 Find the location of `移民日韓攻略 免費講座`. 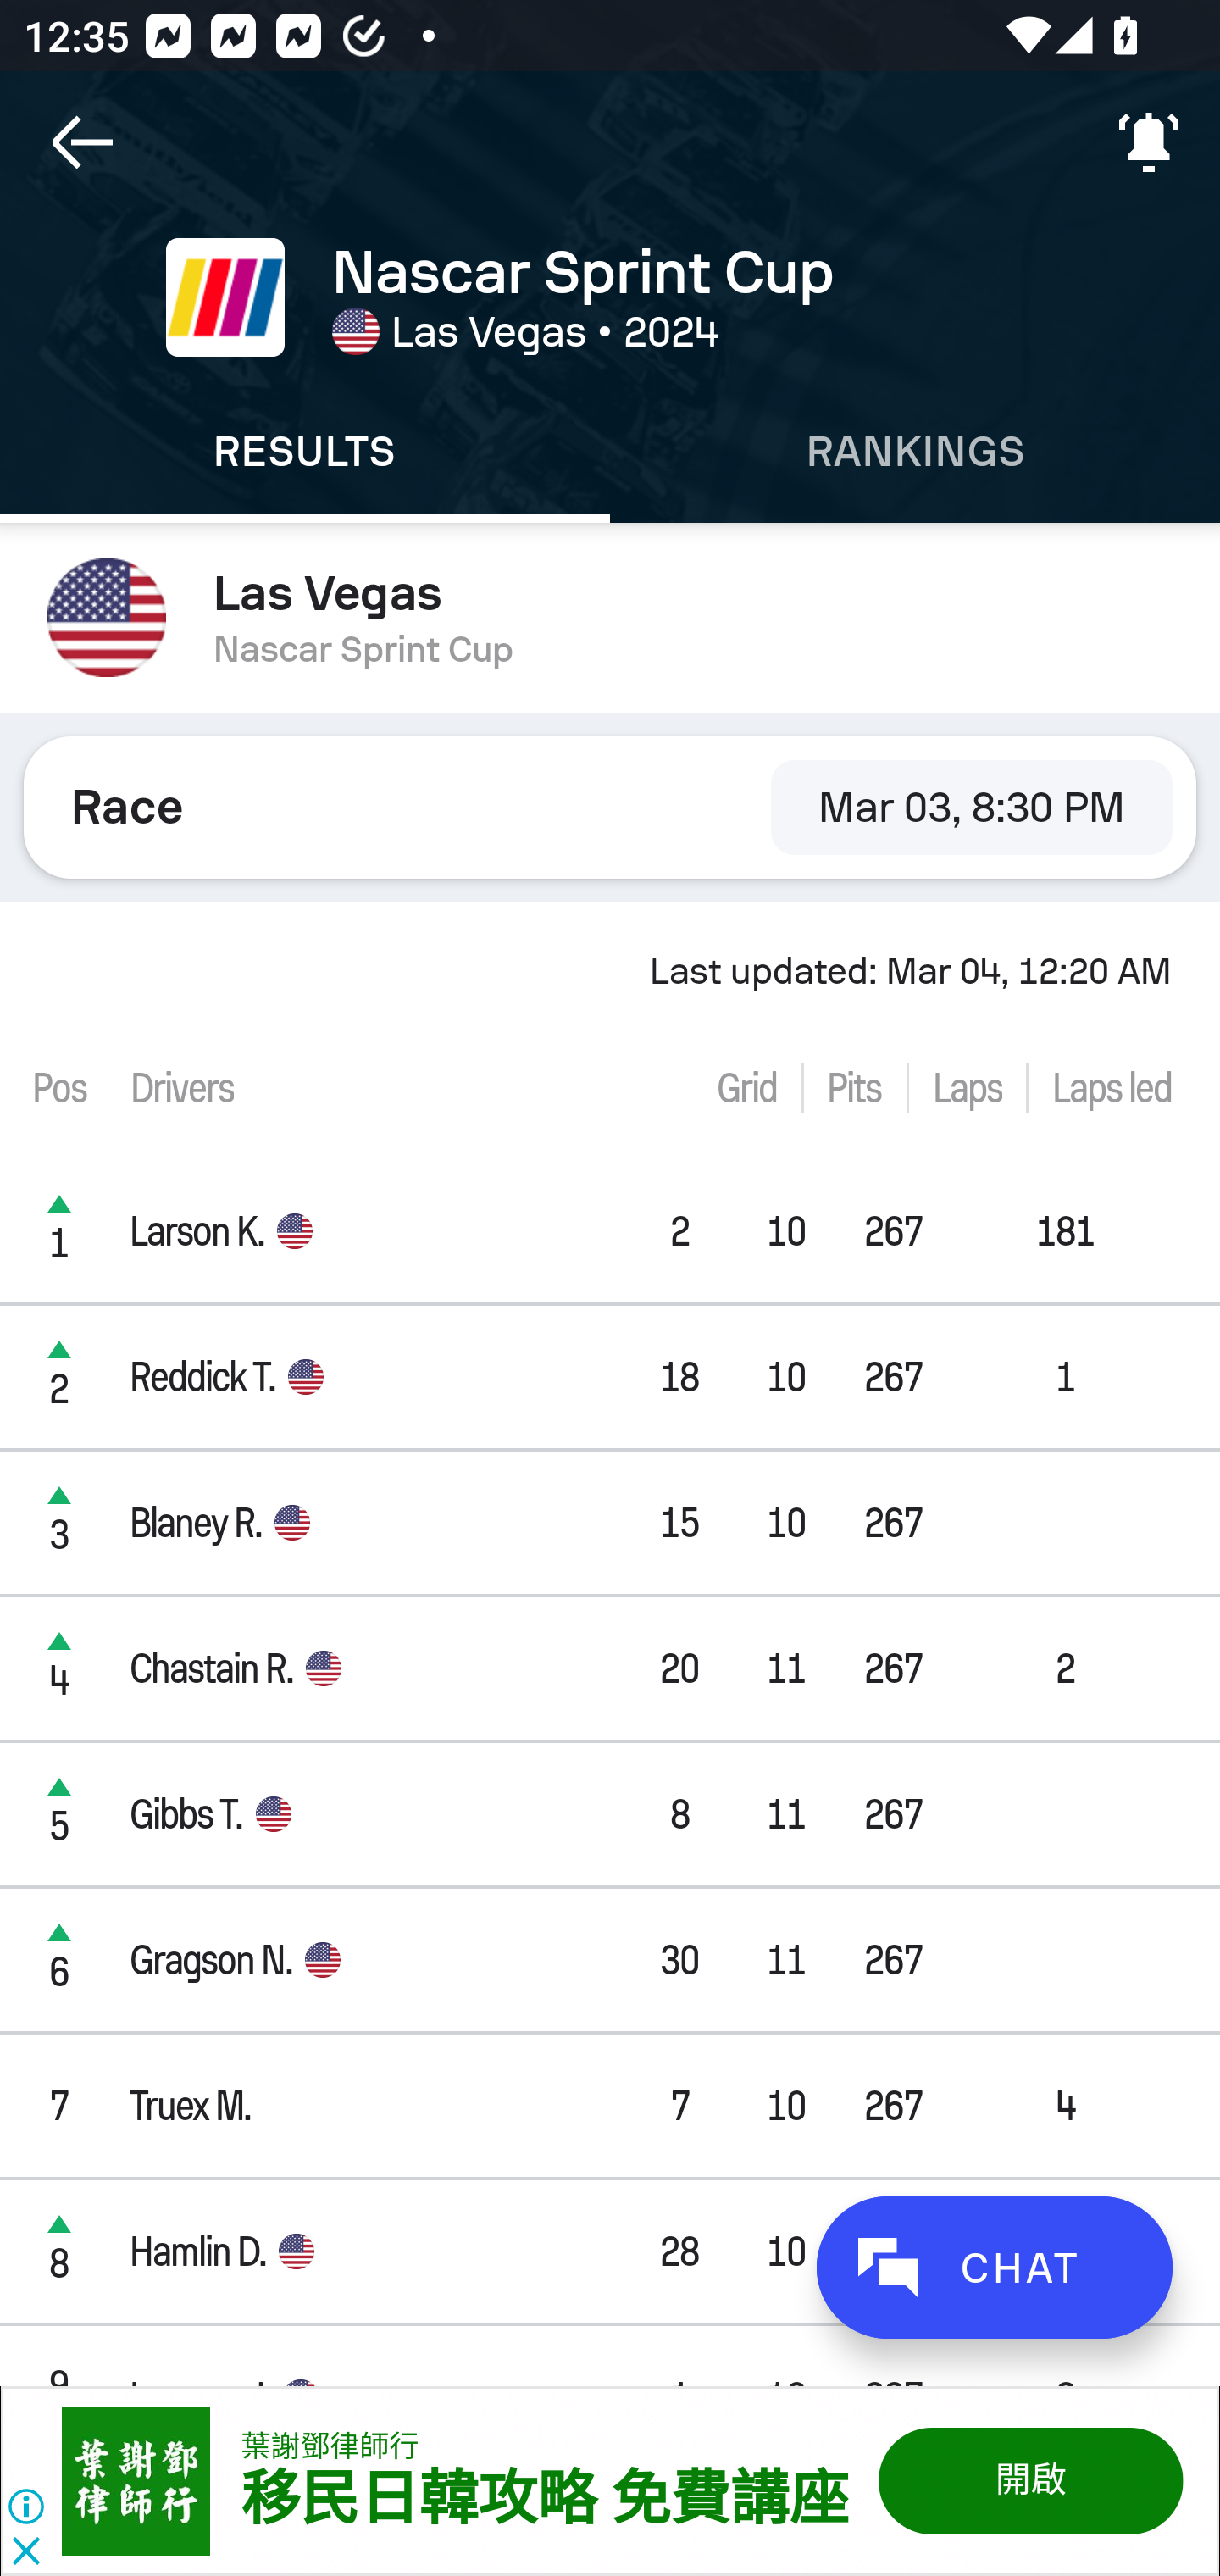

移民日韓攻略 免費講座 is located at coordinates (543, 2500).